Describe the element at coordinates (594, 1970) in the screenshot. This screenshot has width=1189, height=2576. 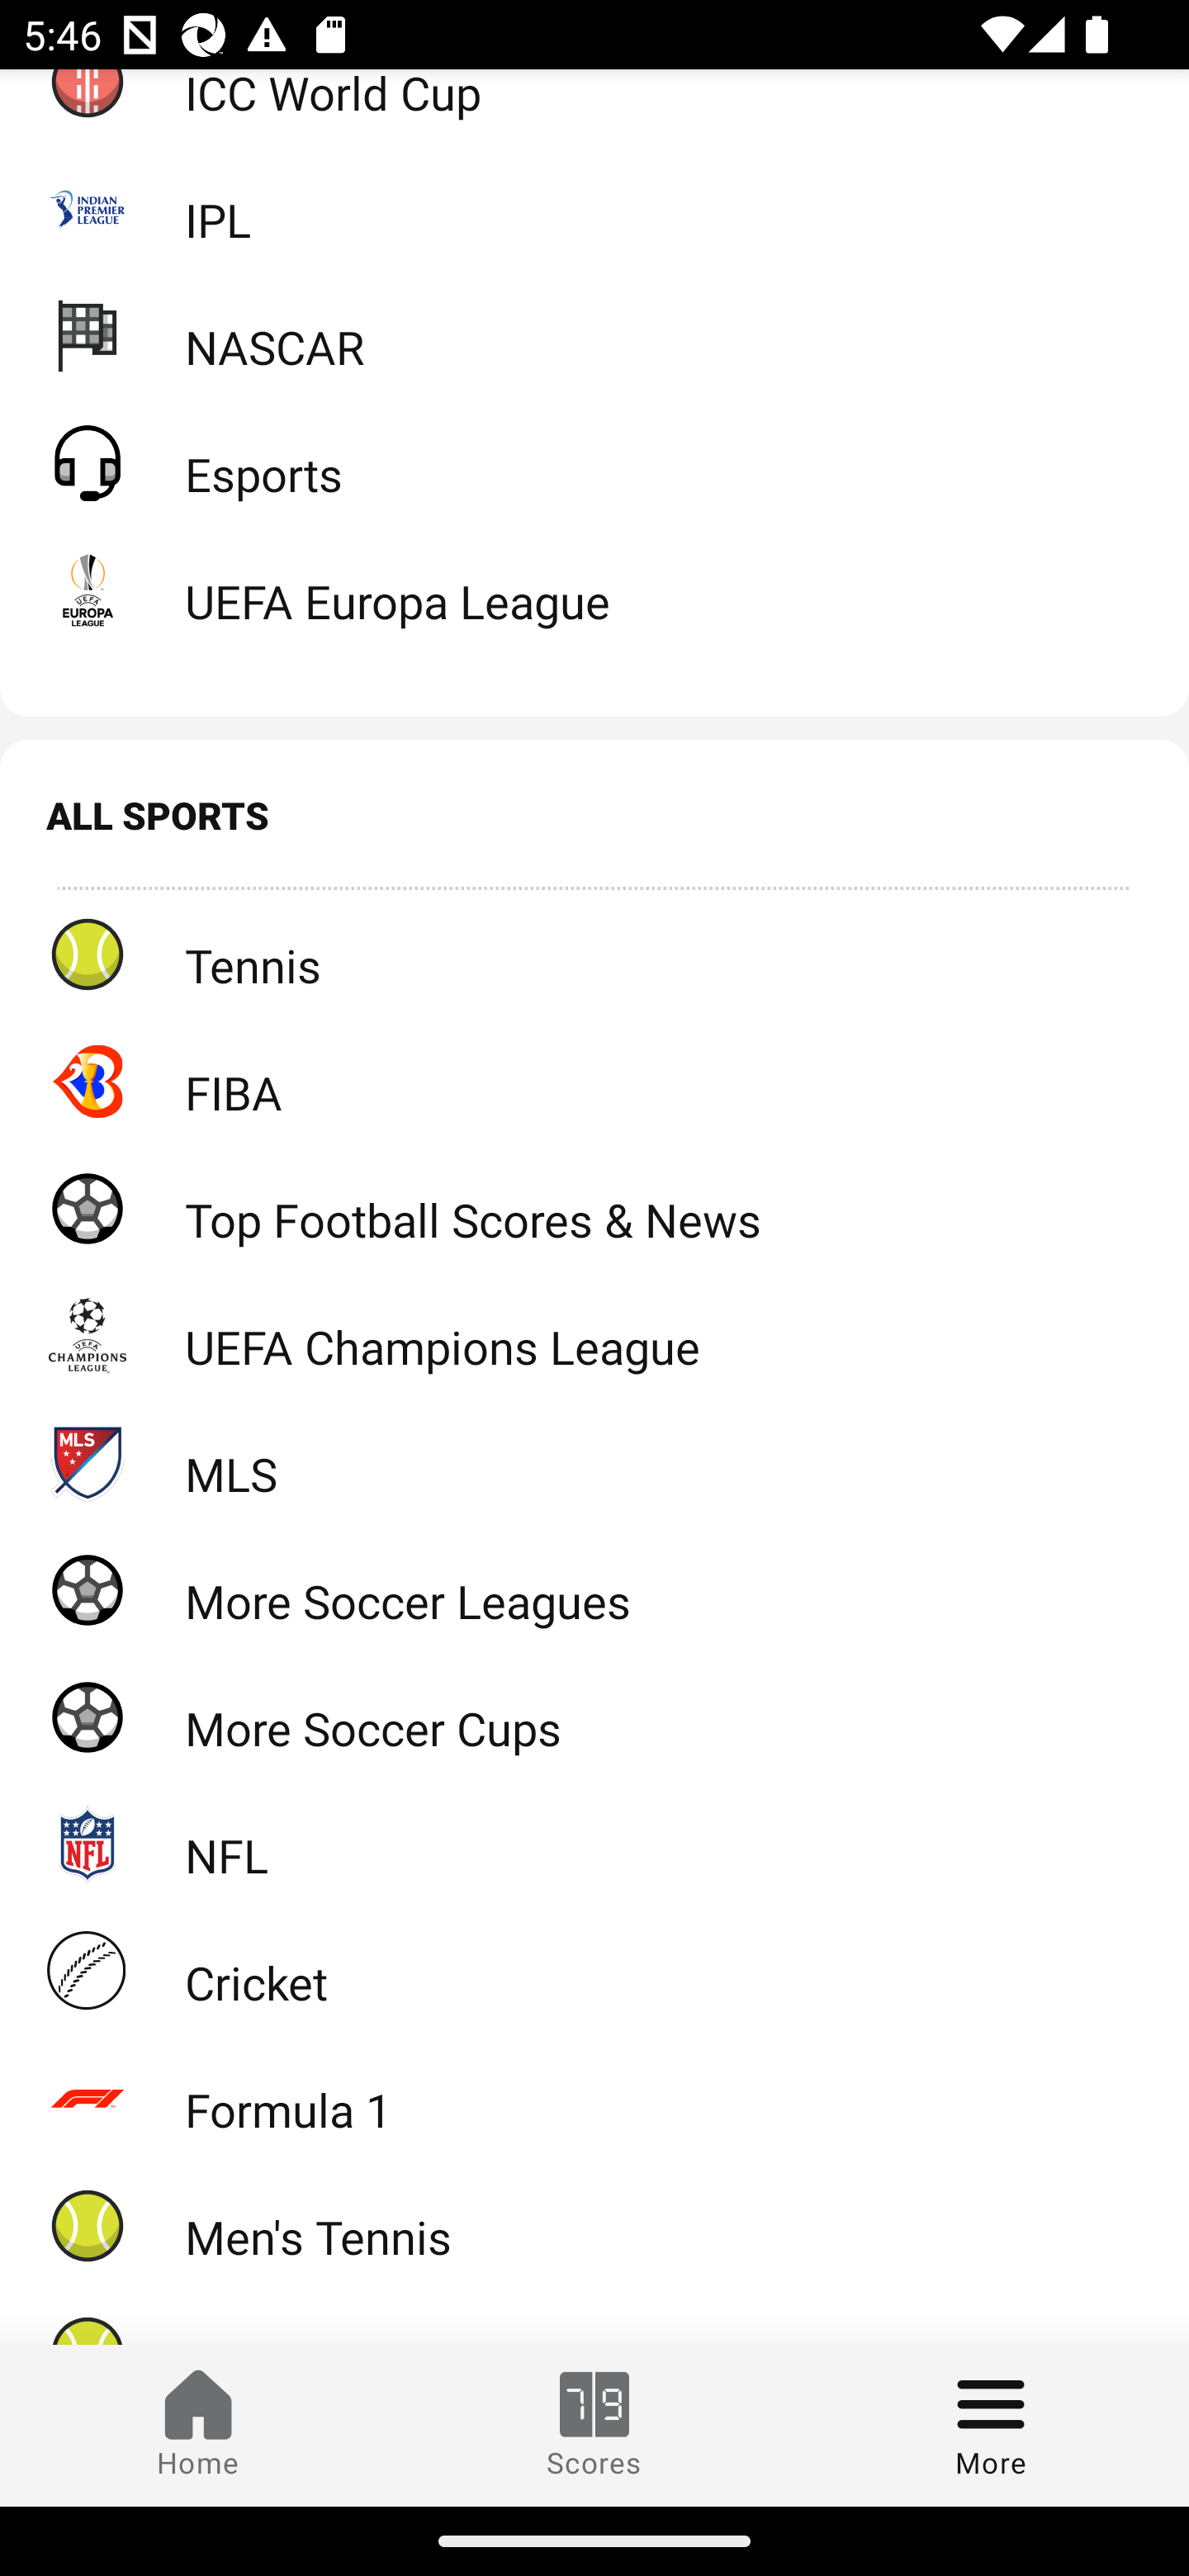
I see `Cricket G Cricket` at that location.